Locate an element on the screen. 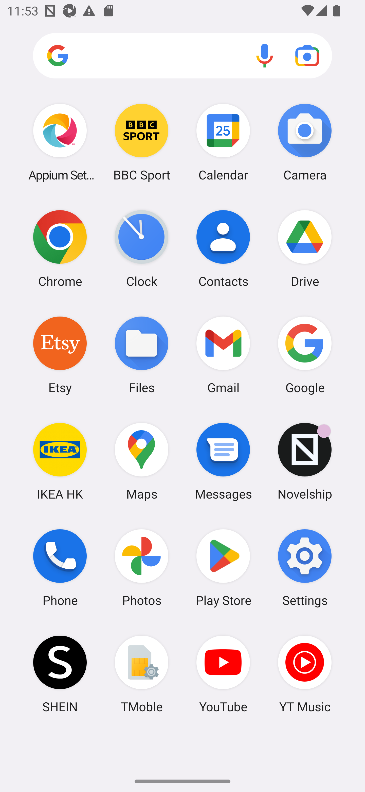 The image size is (365, 792). IKEA HK is located at coordinates (60, 461).